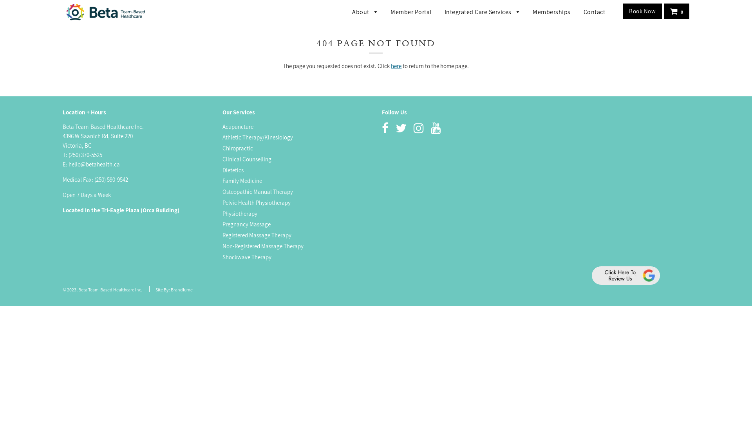 Image resolution: width=752 pixels, height=423 pixels. I want to click on Registered Massage Therapy, so click(257, 235).